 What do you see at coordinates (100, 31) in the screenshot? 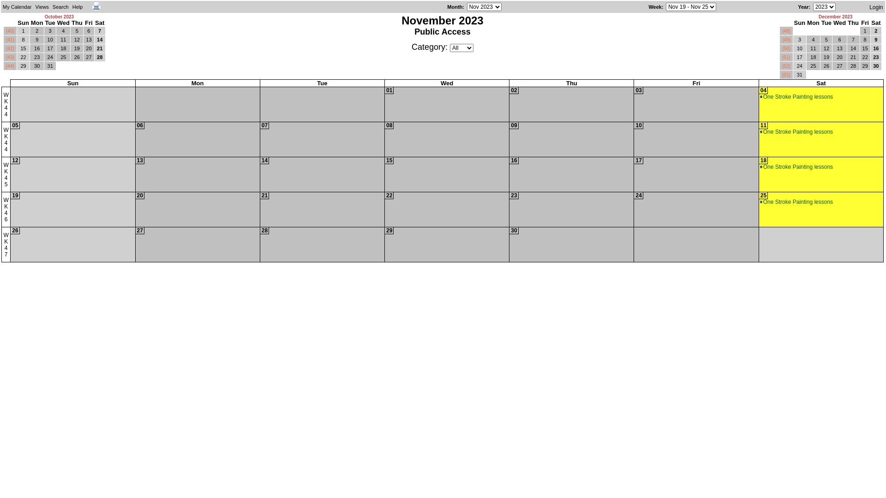
I see `7` at bounding box center [100, 31].